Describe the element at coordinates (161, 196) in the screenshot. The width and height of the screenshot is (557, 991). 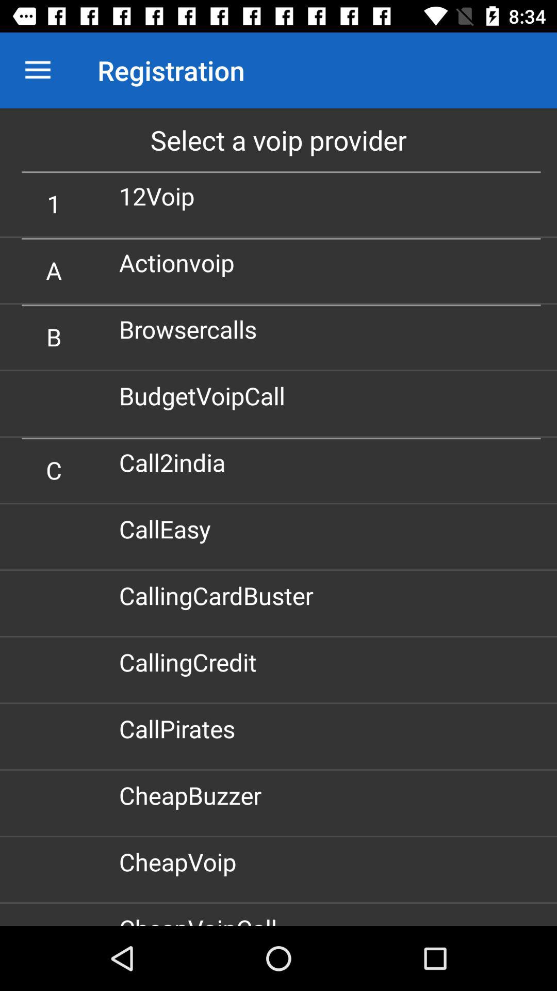
I see `click the item next to the 1 icon` at that location.